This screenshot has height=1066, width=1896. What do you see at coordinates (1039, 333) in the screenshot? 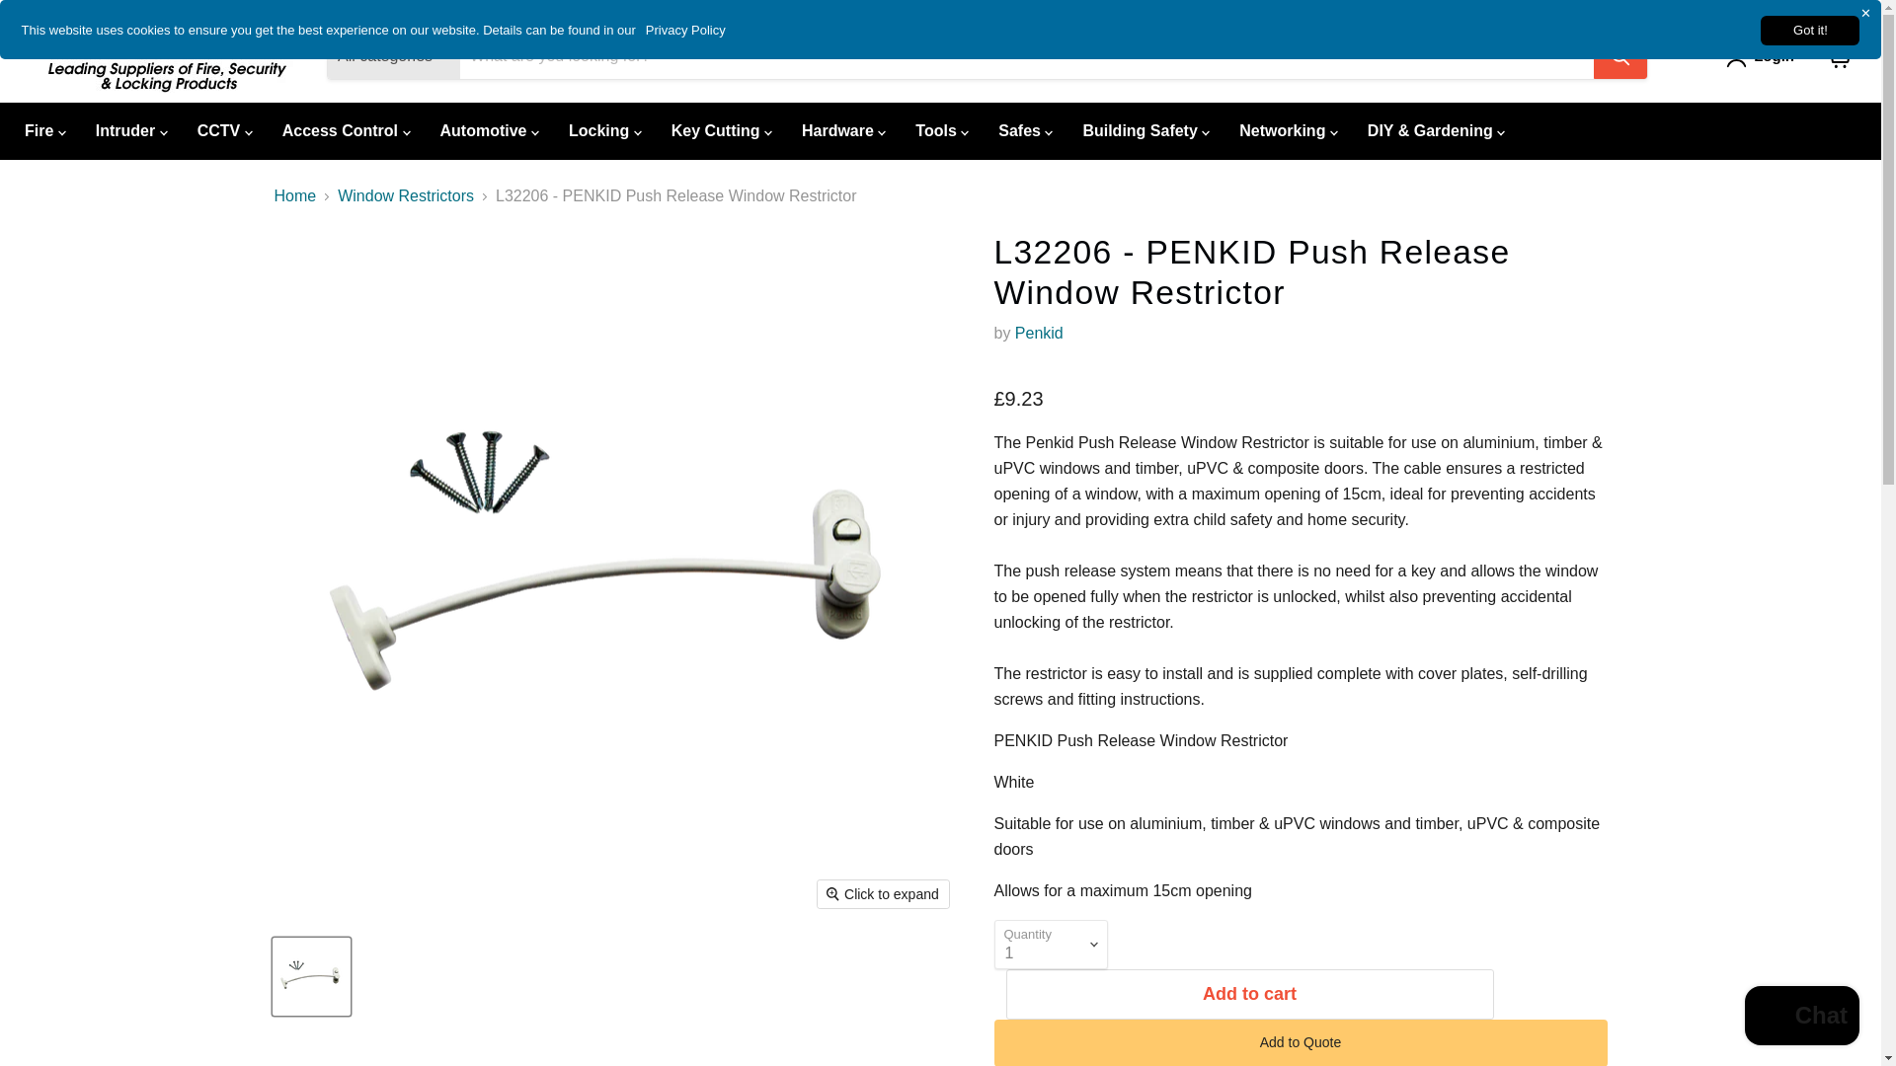
I see `Penkid` at bounding box center [1039, 333].